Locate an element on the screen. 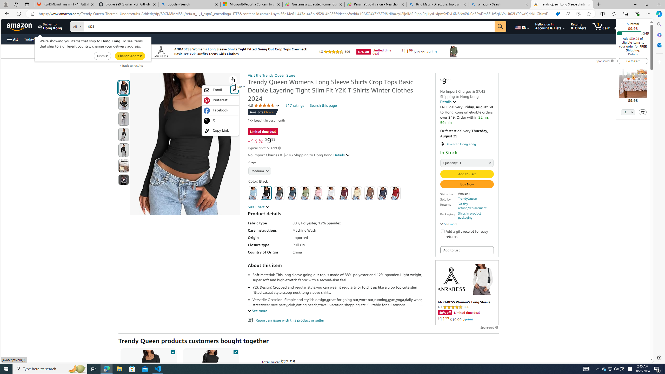 The image size is (665, 374). Size Chart  is located at coordinates (258, 207).